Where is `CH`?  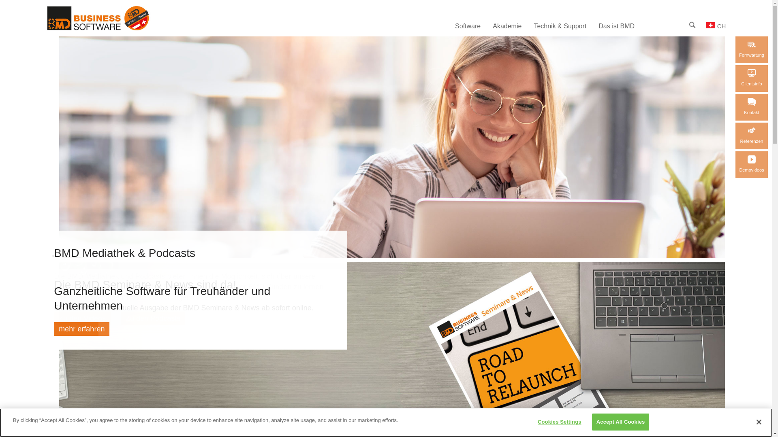
CH is located at coordinates (716, 26).